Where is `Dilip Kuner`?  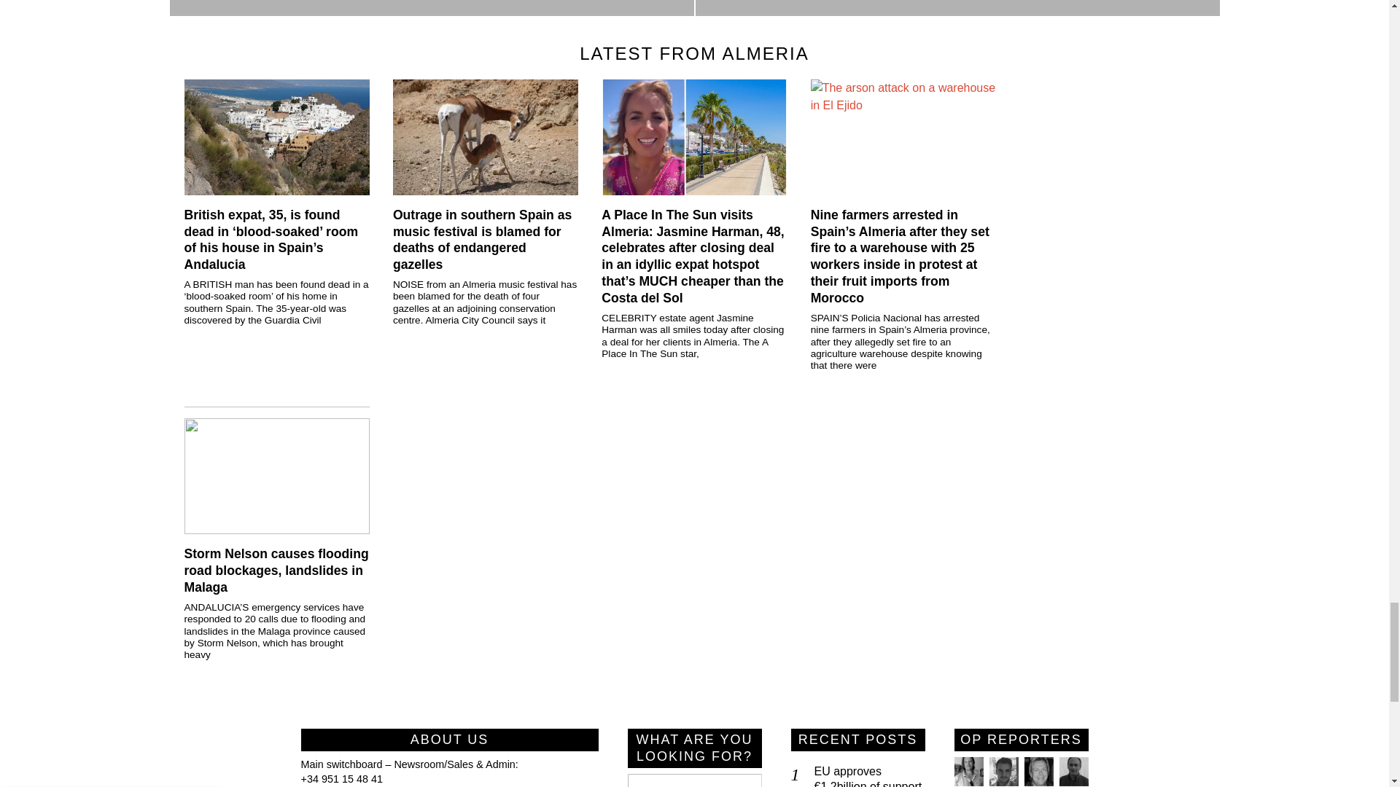
Dilip Kuner is located at coordinates (1073, 771).